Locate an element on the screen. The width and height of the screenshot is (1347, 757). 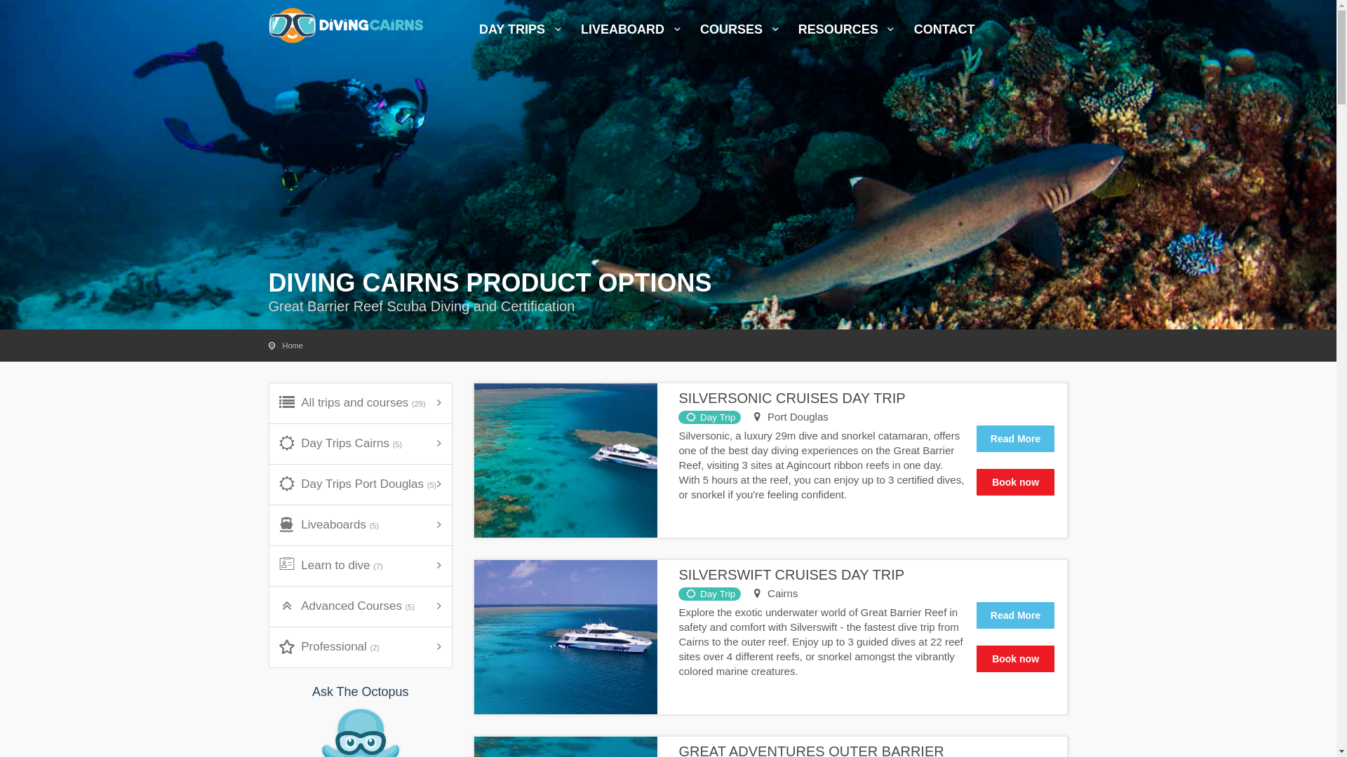
Liveaboards (5) is located at coordinates (361, 526).